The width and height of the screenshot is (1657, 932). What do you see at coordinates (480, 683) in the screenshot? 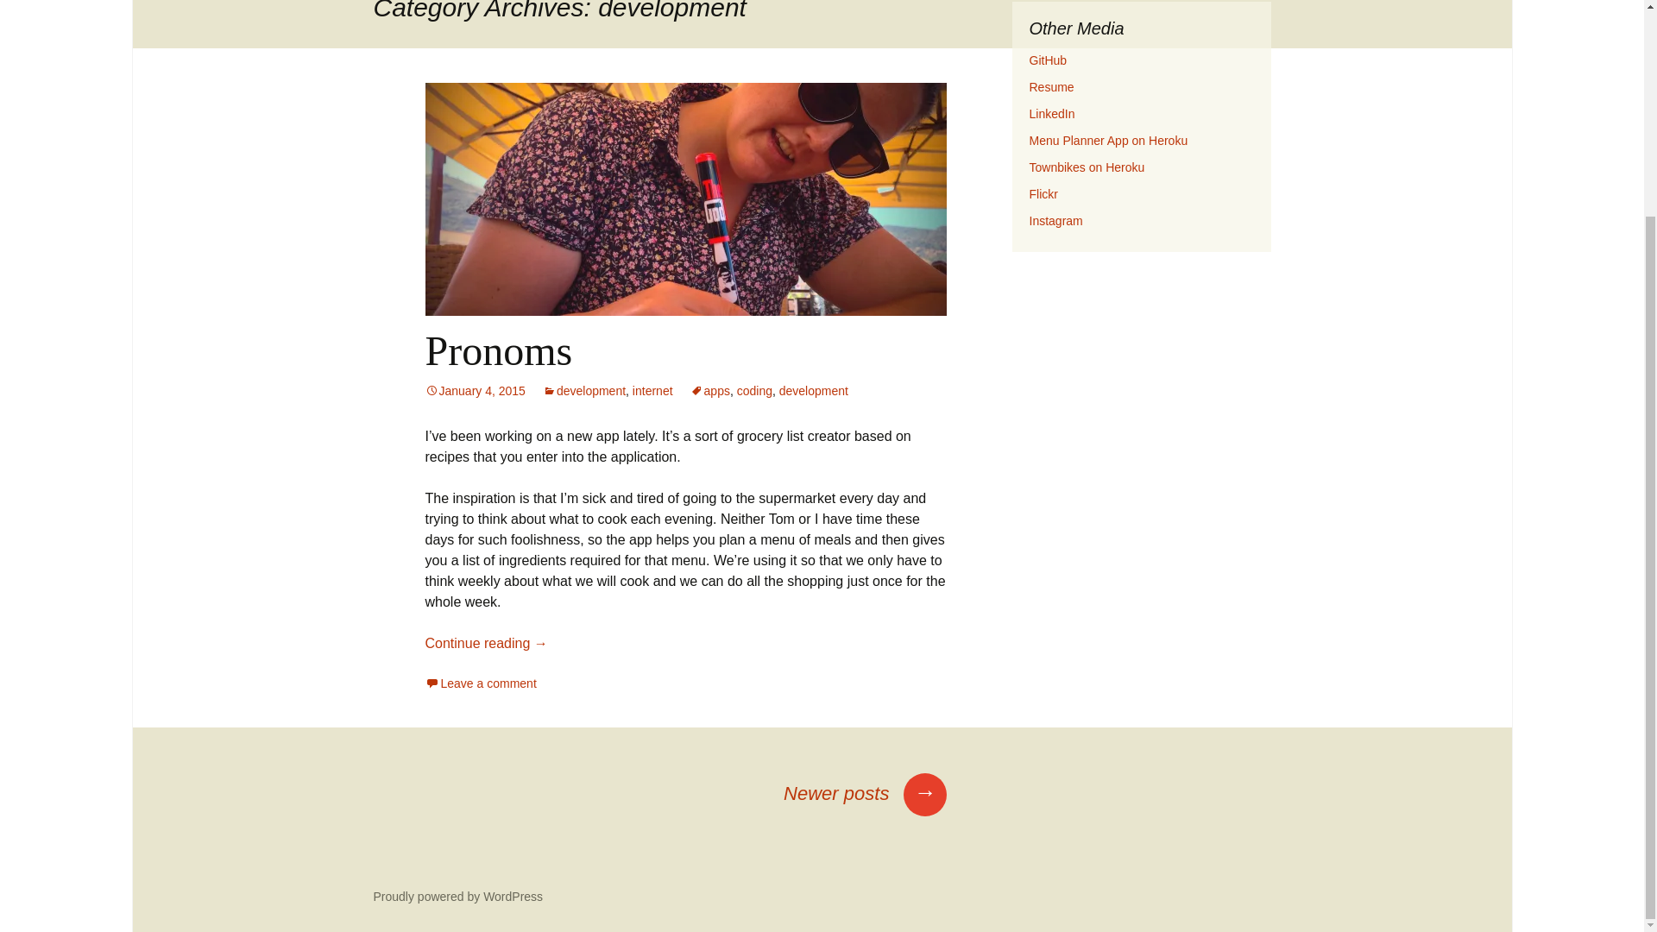
I see `Leave a comment` at bounding box center [480, 683].